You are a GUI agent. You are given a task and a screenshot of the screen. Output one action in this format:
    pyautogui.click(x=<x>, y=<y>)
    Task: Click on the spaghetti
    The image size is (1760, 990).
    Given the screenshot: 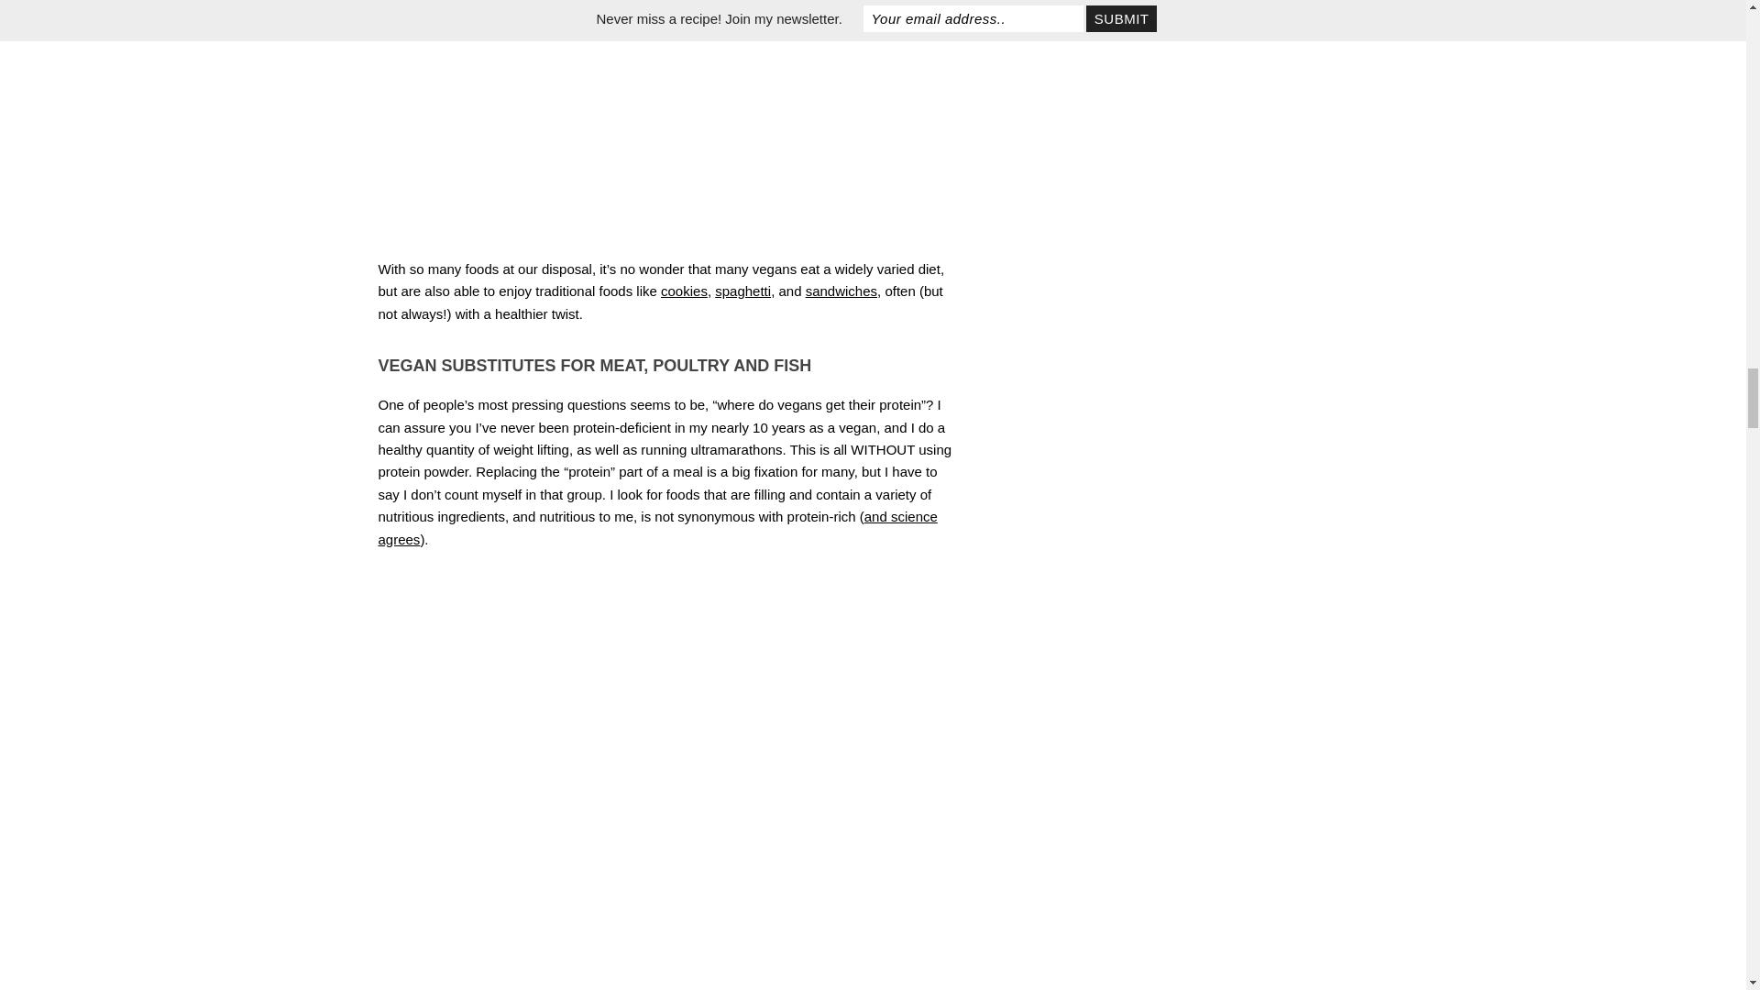 What is the action you would take?
    pyautogui.click(x=742, y=291)
    